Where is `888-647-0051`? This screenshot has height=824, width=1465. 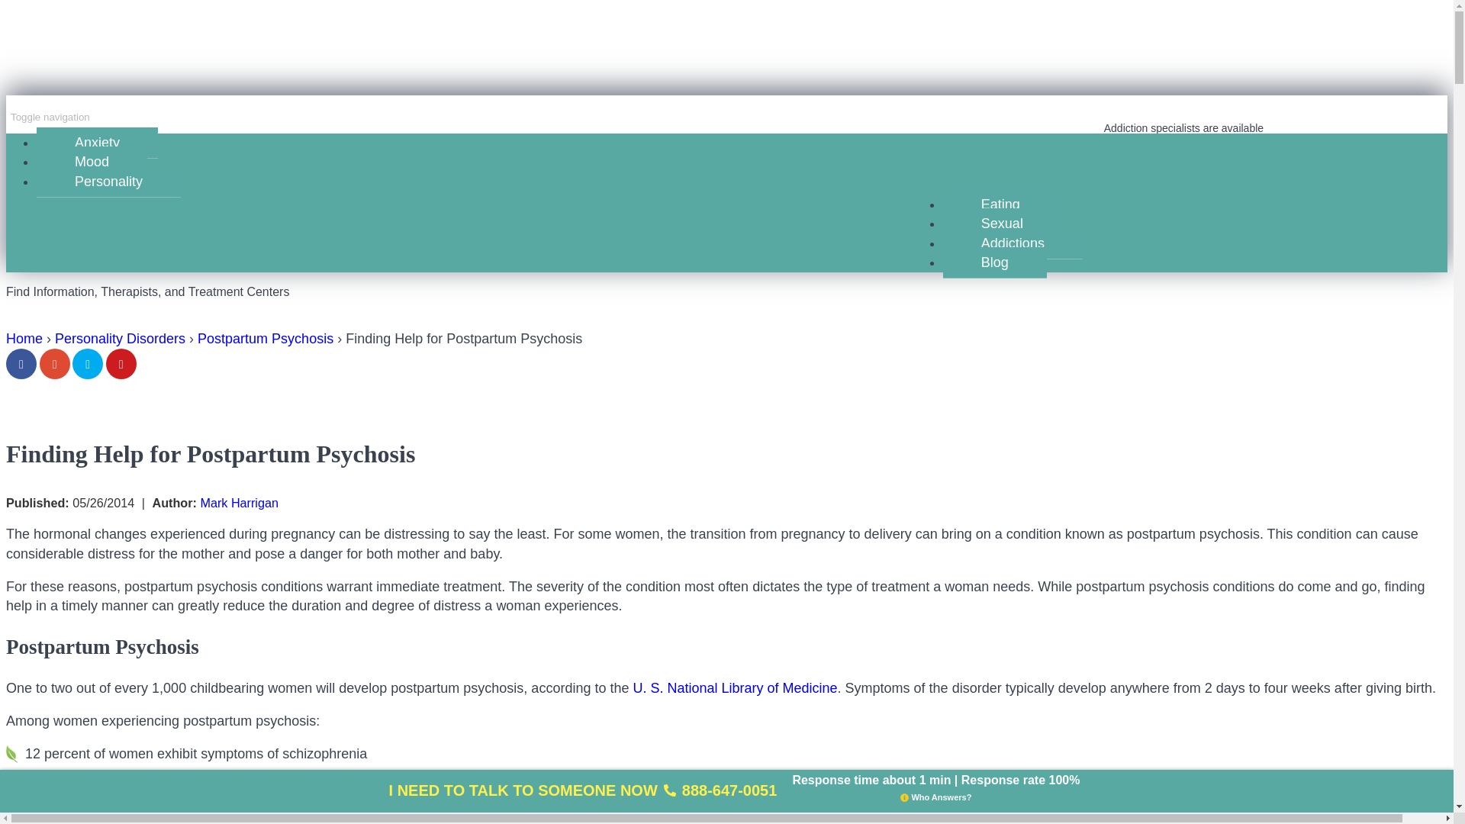
888-647-0051 is located at coordinates (1183, 146).